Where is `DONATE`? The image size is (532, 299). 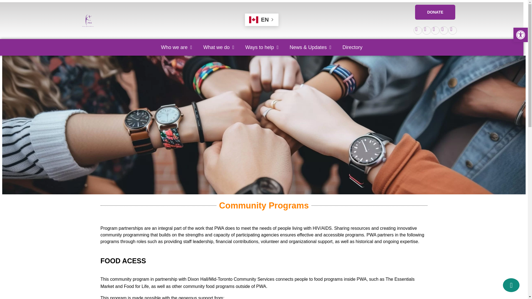 DONATE is located at coordinates (435, 12).